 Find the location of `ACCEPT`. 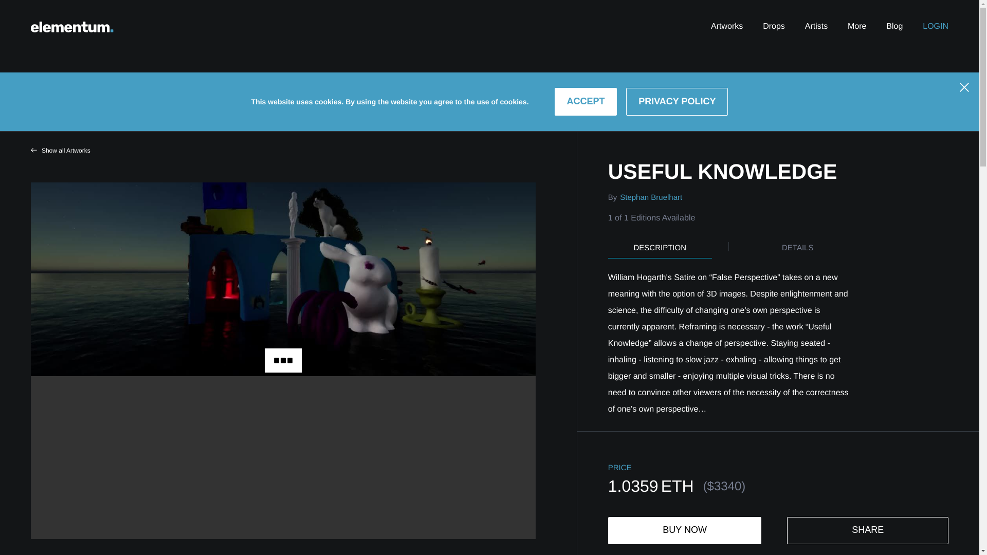

ACCEPT is located at coordinates (586, 101).